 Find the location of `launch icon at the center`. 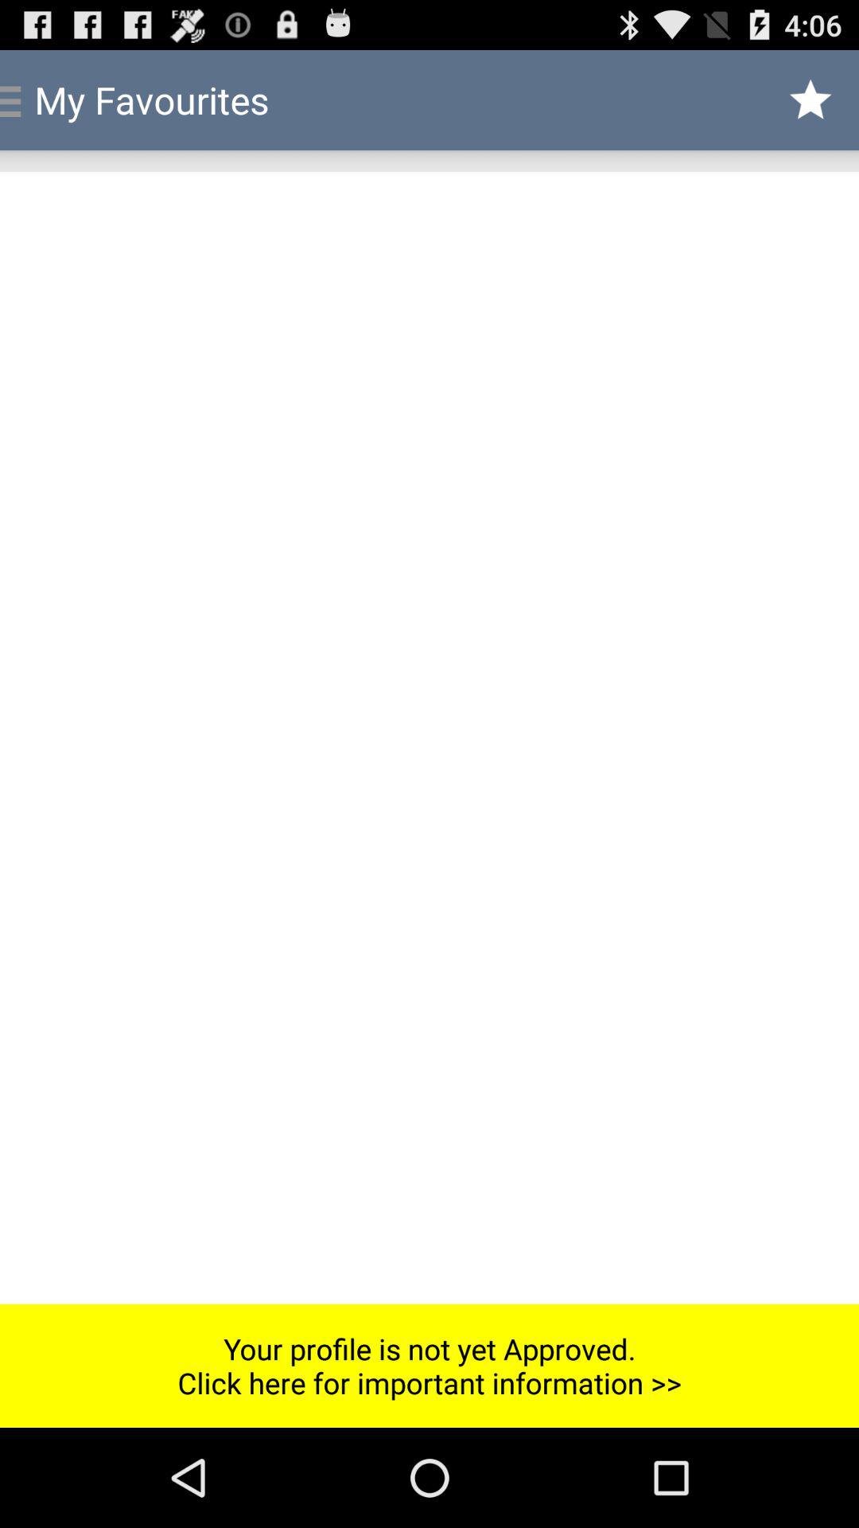

launch icon at the center is located at coordinates (429, 737).